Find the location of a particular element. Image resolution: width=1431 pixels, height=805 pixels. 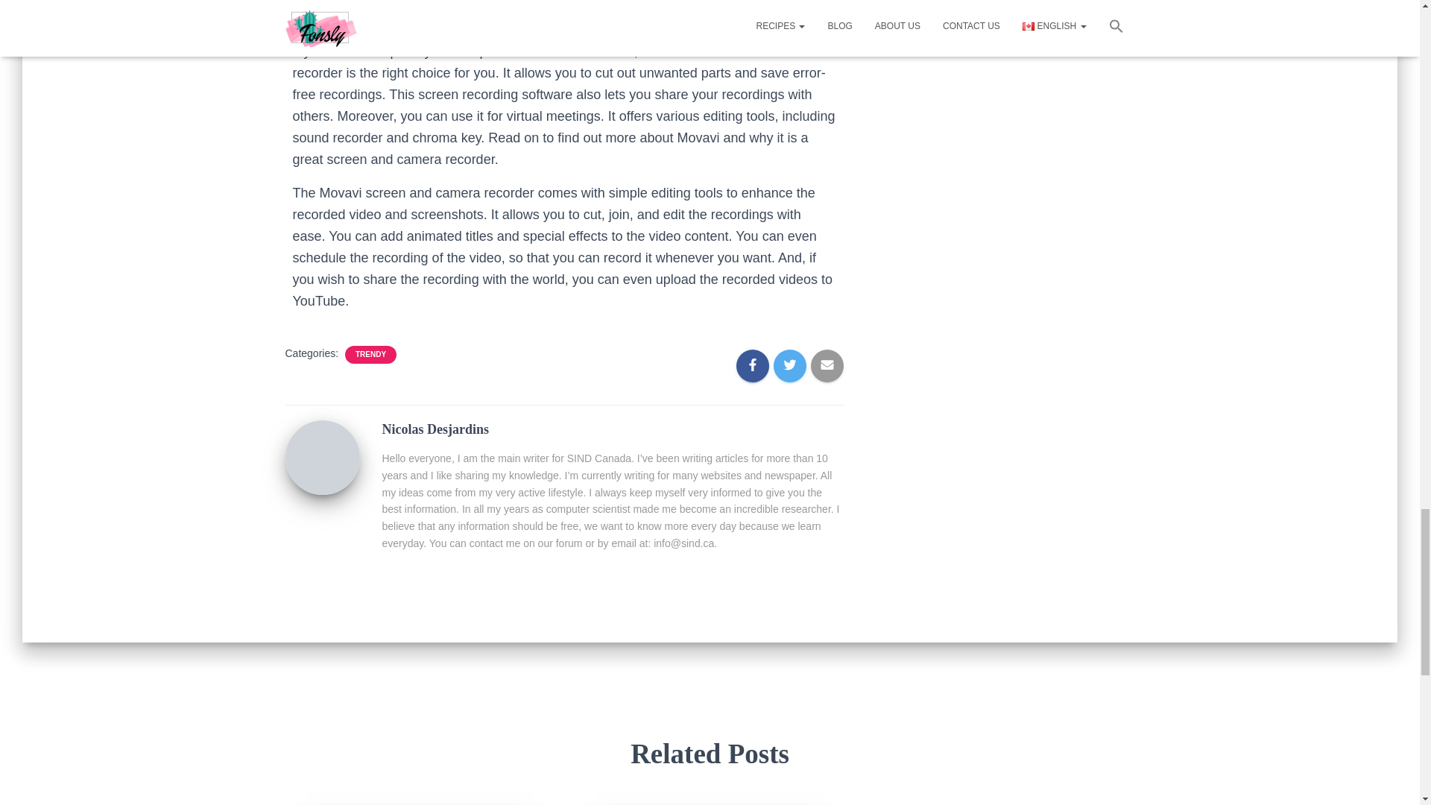

TRENDY is located at coordinates (370, 354).